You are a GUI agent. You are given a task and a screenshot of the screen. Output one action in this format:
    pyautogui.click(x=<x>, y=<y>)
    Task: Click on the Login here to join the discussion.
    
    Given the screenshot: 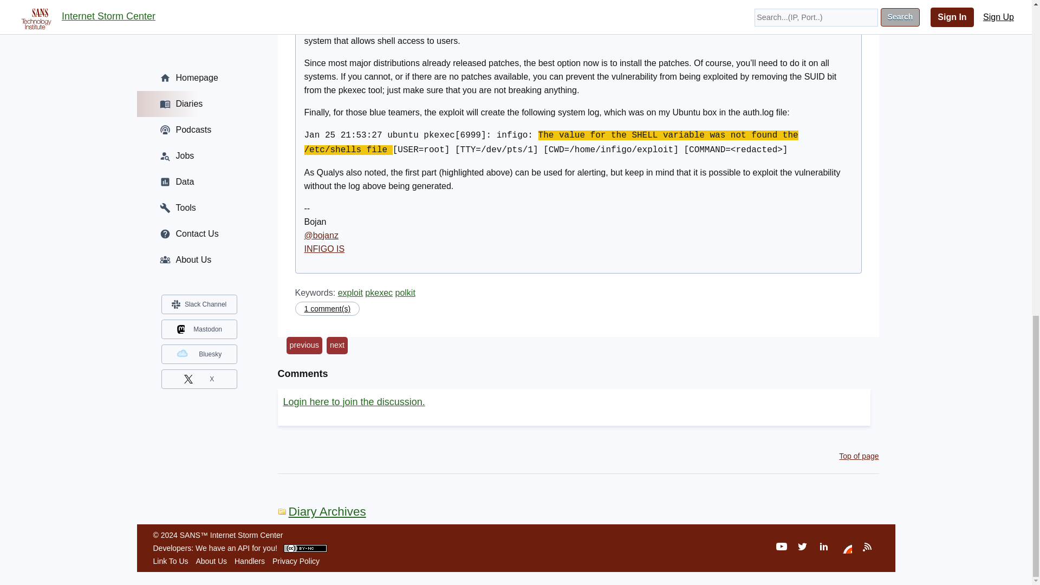 What is the action you would take?
    pyautogui.click(x=353, y=402)
    